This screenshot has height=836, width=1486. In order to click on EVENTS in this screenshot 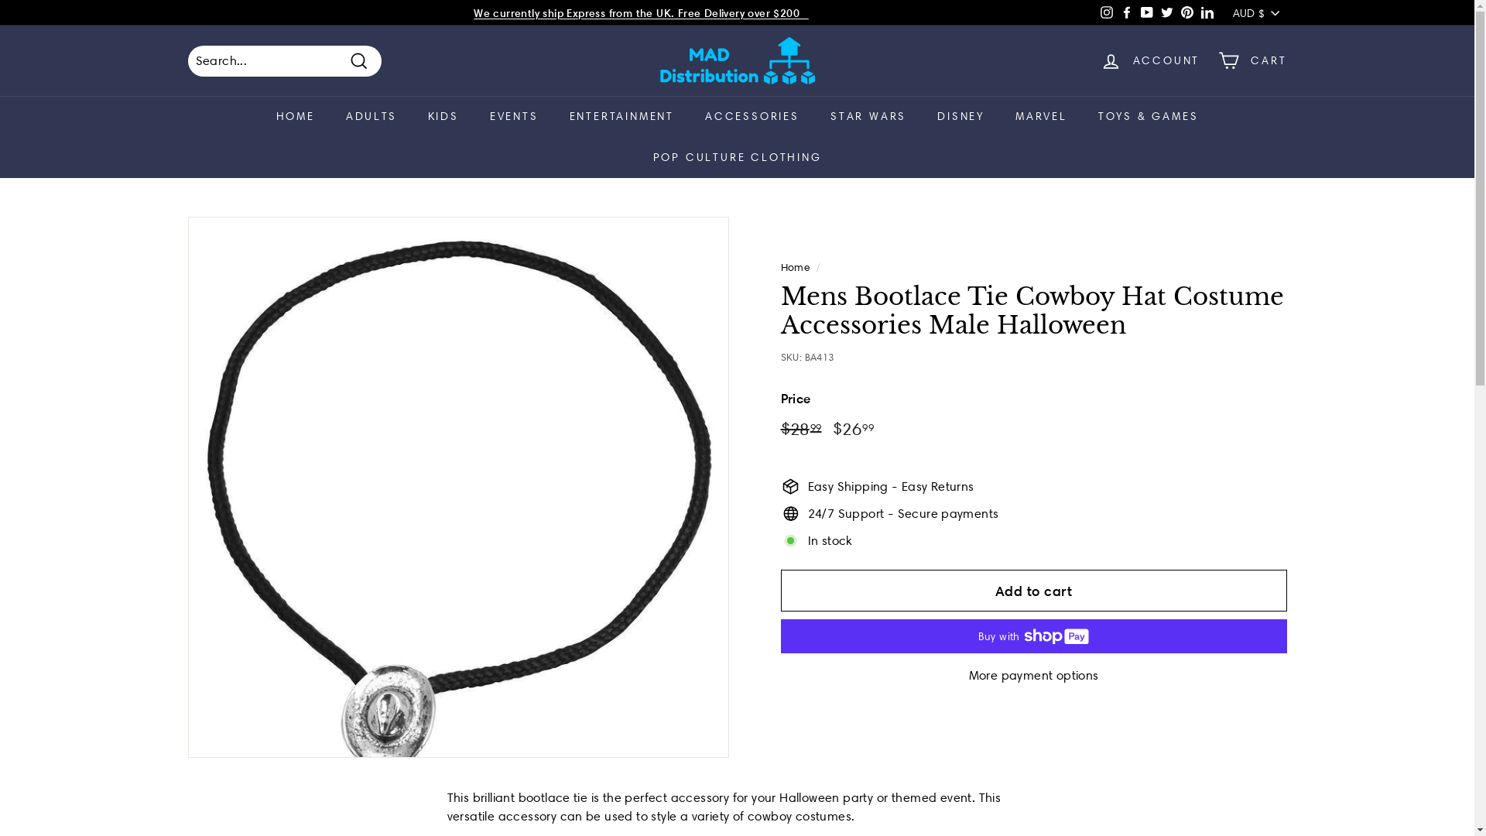, I will do `click(514, 116)`.